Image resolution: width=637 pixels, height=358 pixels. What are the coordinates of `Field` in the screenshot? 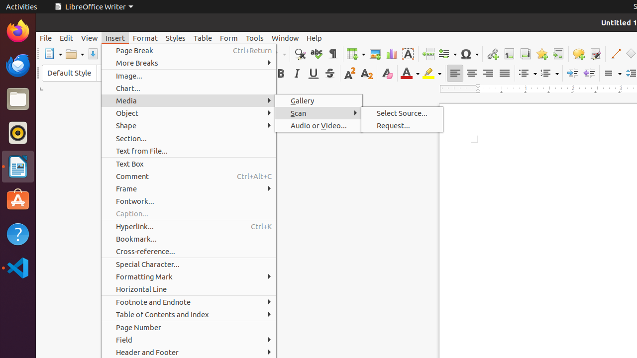 It's located at (189, 340).